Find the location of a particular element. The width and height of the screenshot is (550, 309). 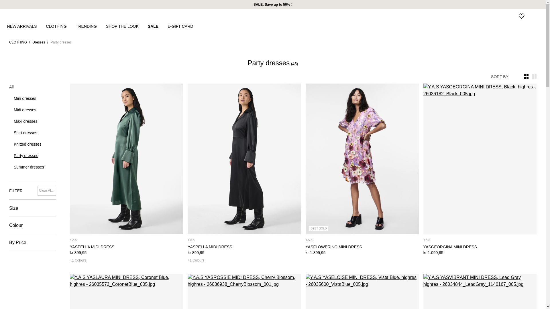

E-GIFT CARD is located at coordinates (185, 26).